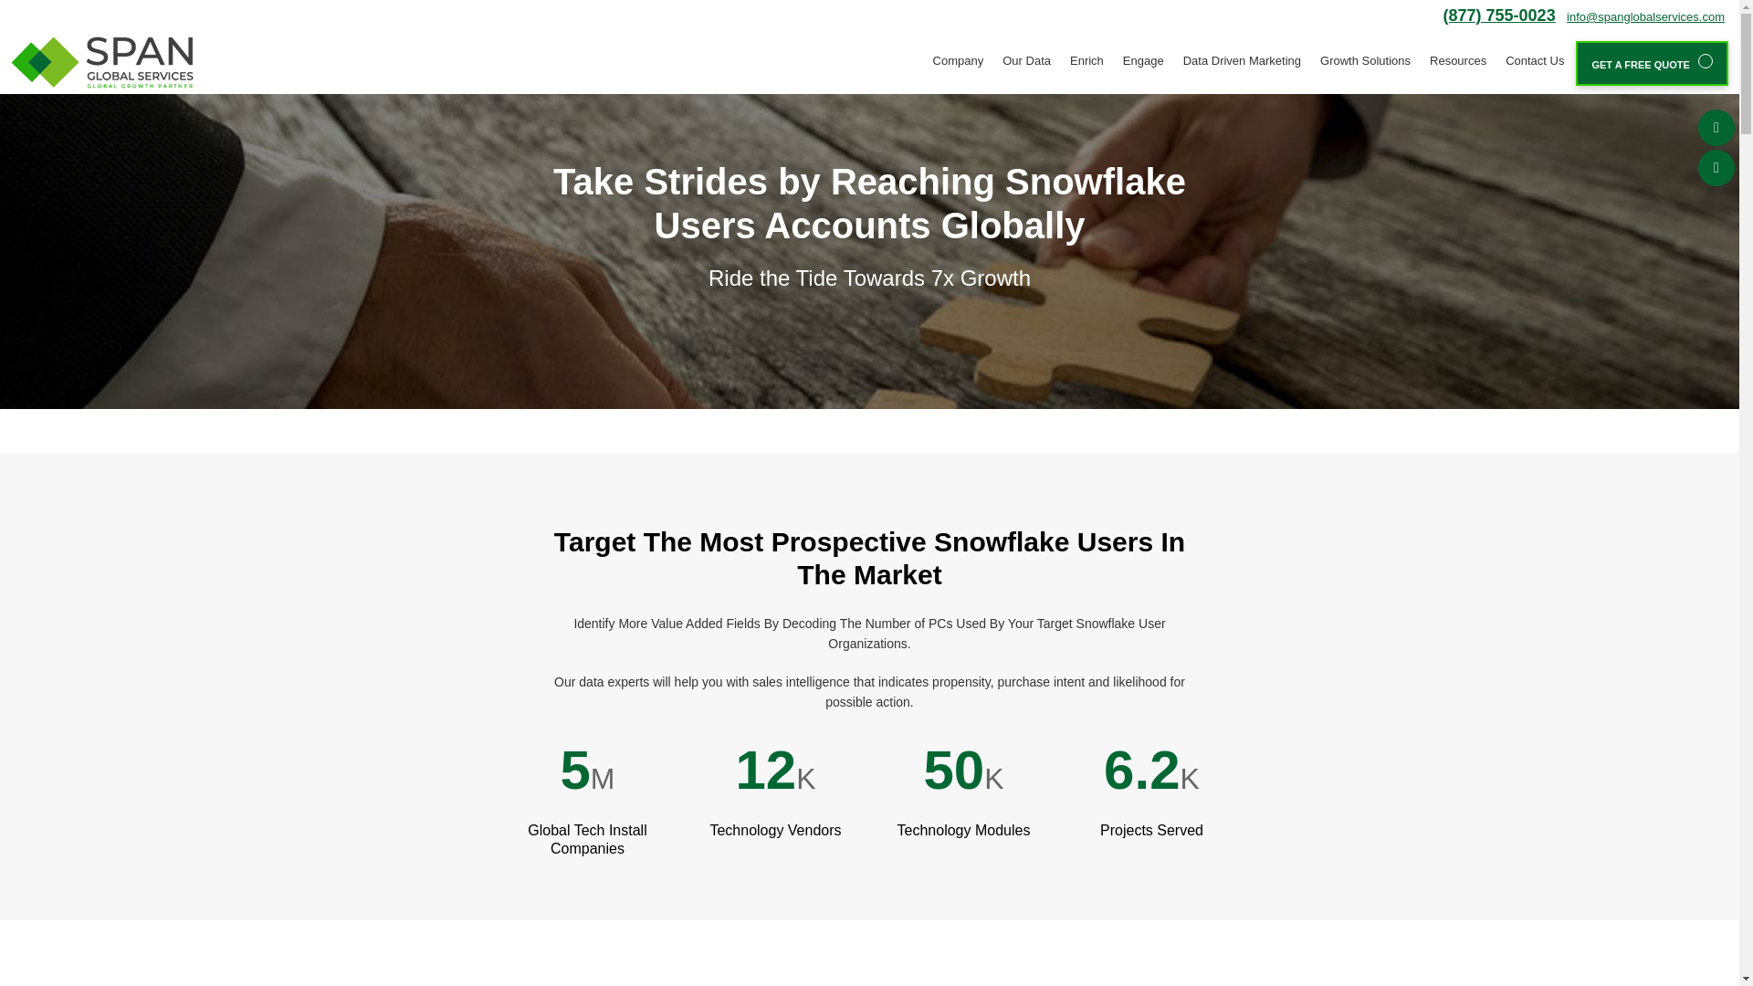 The height and width of the screenshot is (986, 1753). Describe the element at coordinates (1364, 60) in the screenshot. I see `Growth Solutions` at that location.